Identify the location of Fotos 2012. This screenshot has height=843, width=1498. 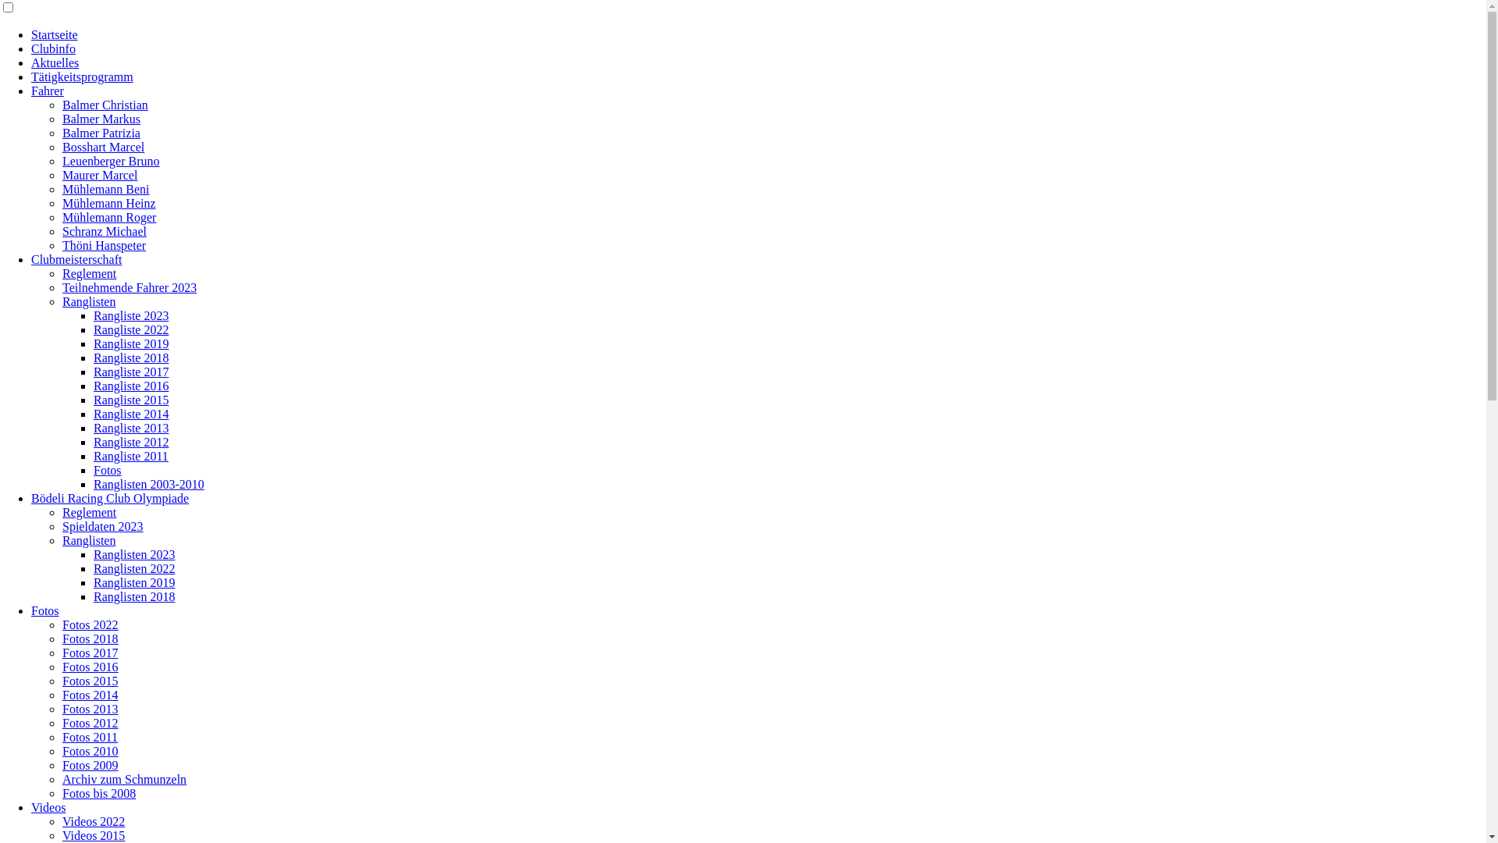
(91, 723).